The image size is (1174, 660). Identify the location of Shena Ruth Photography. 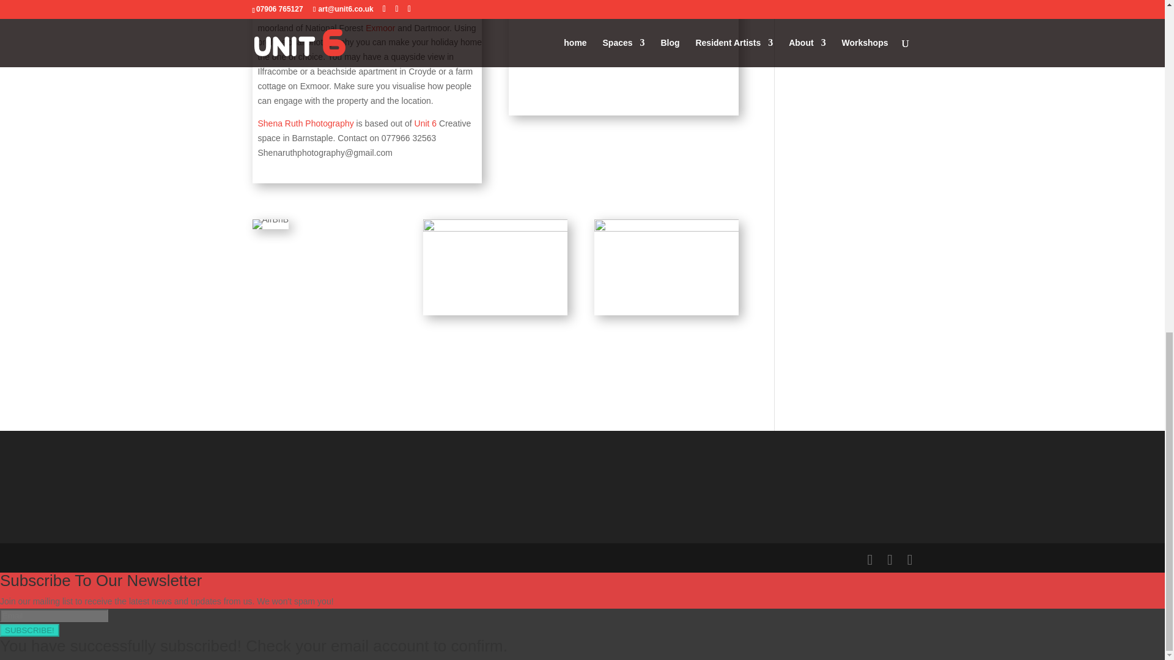
(306, 123).